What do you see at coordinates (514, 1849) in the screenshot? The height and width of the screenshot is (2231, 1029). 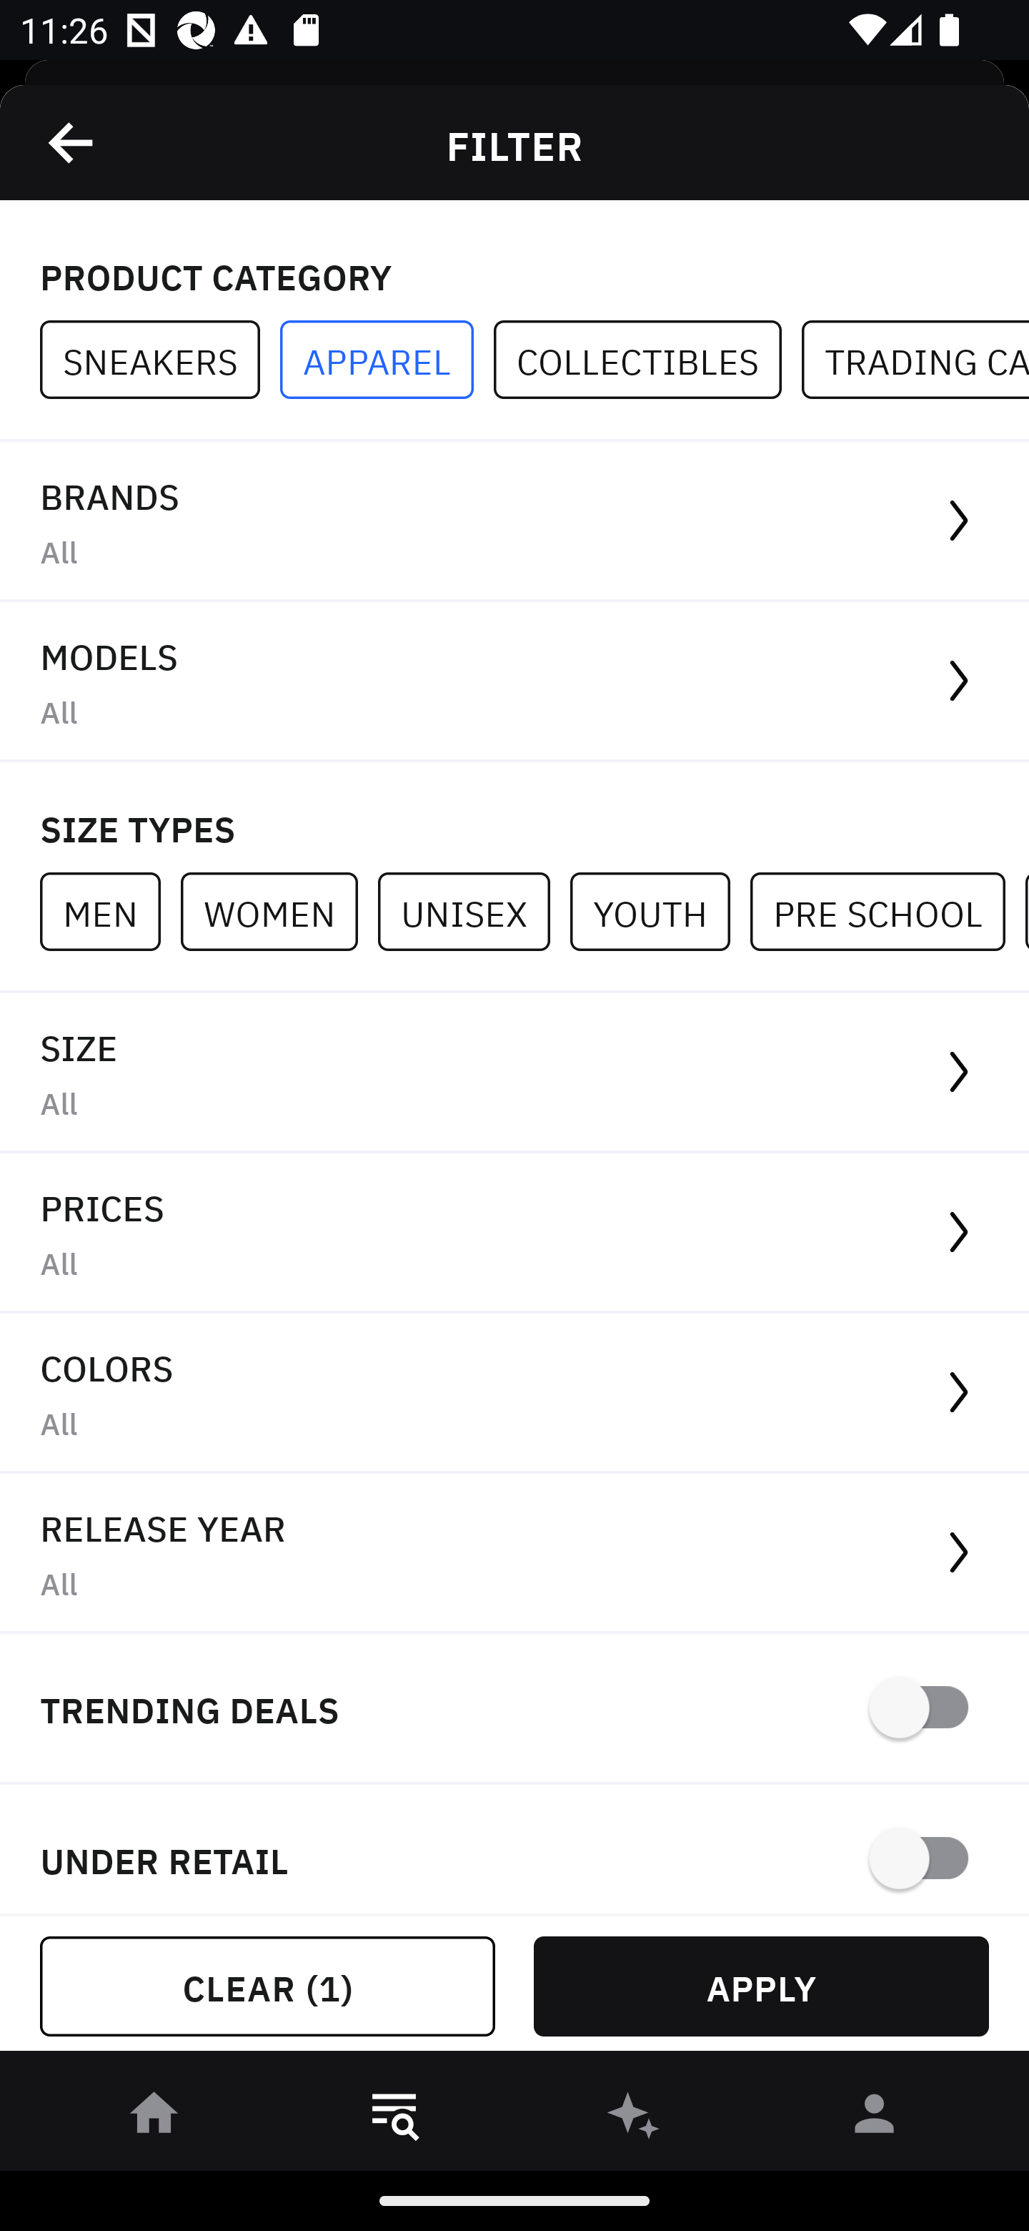 I see `UNDER RETAIL` at bounding box center [514, 1849].